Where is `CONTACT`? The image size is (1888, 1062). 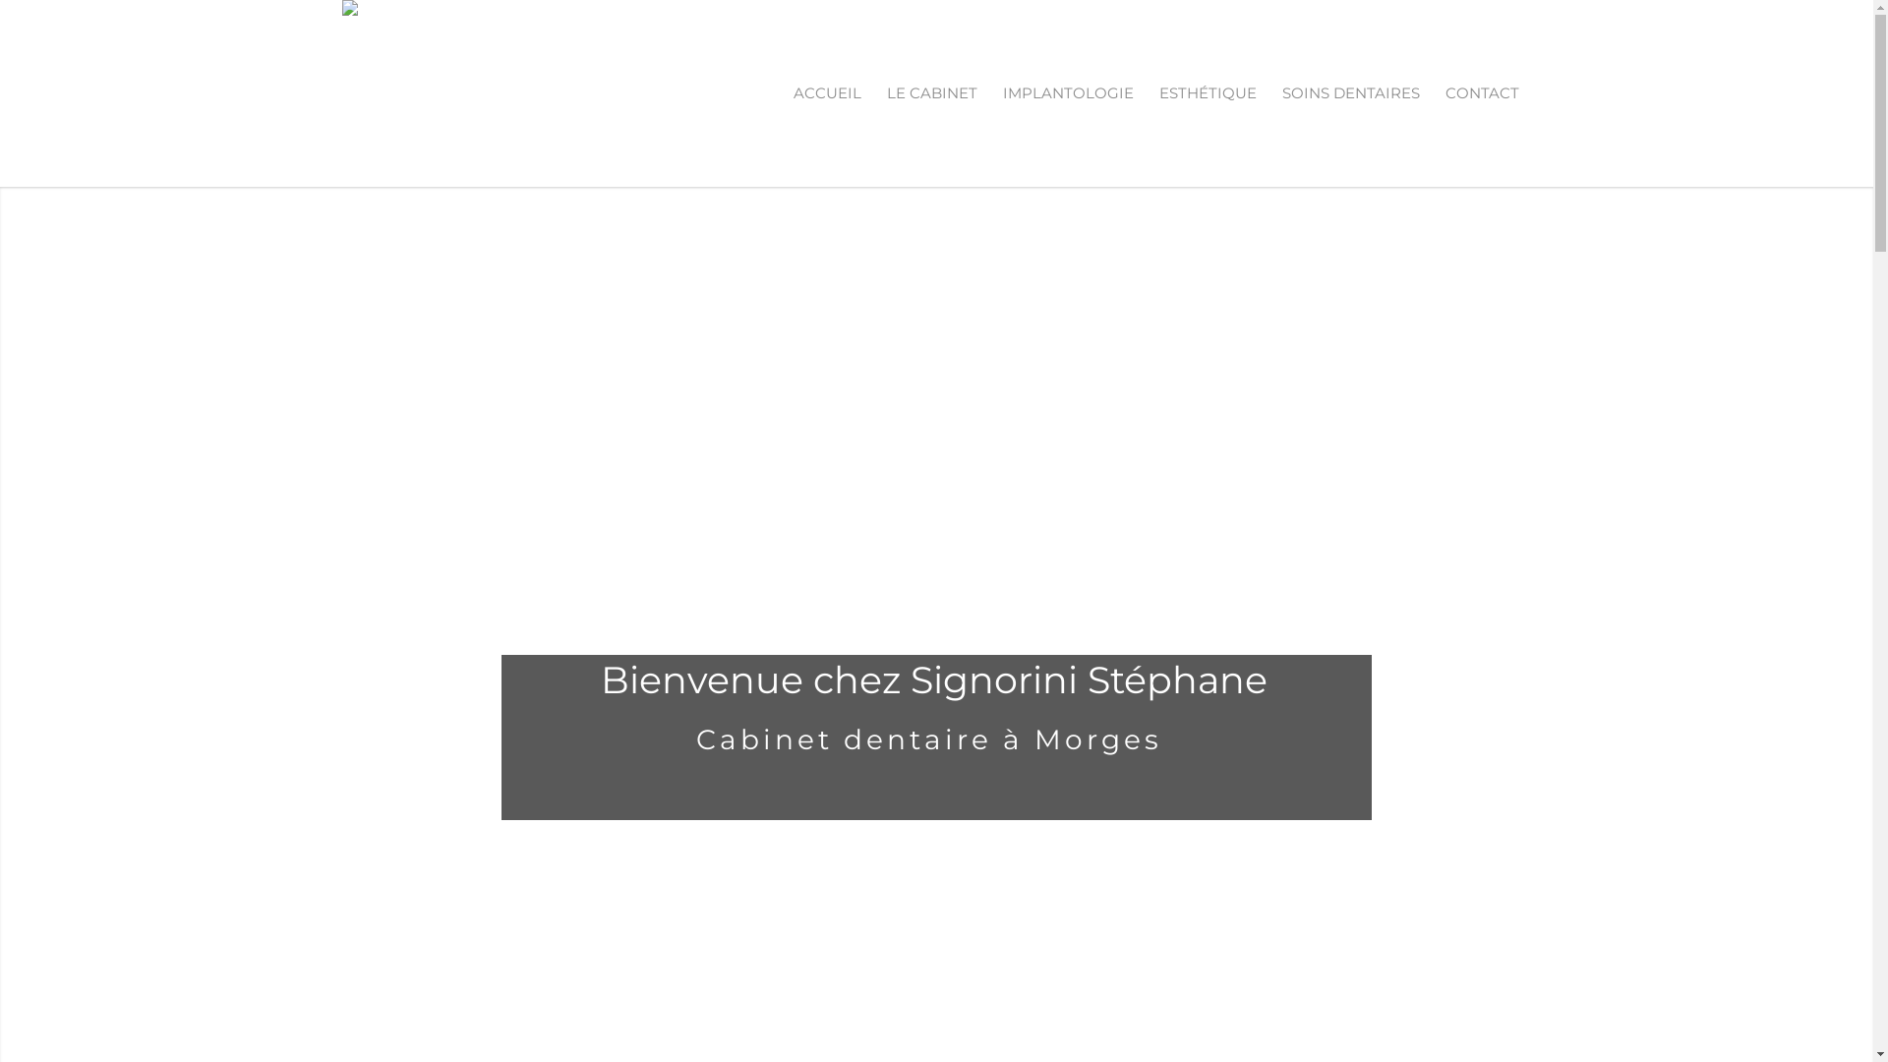
CONTACT is located at coordinates (1481, 93).